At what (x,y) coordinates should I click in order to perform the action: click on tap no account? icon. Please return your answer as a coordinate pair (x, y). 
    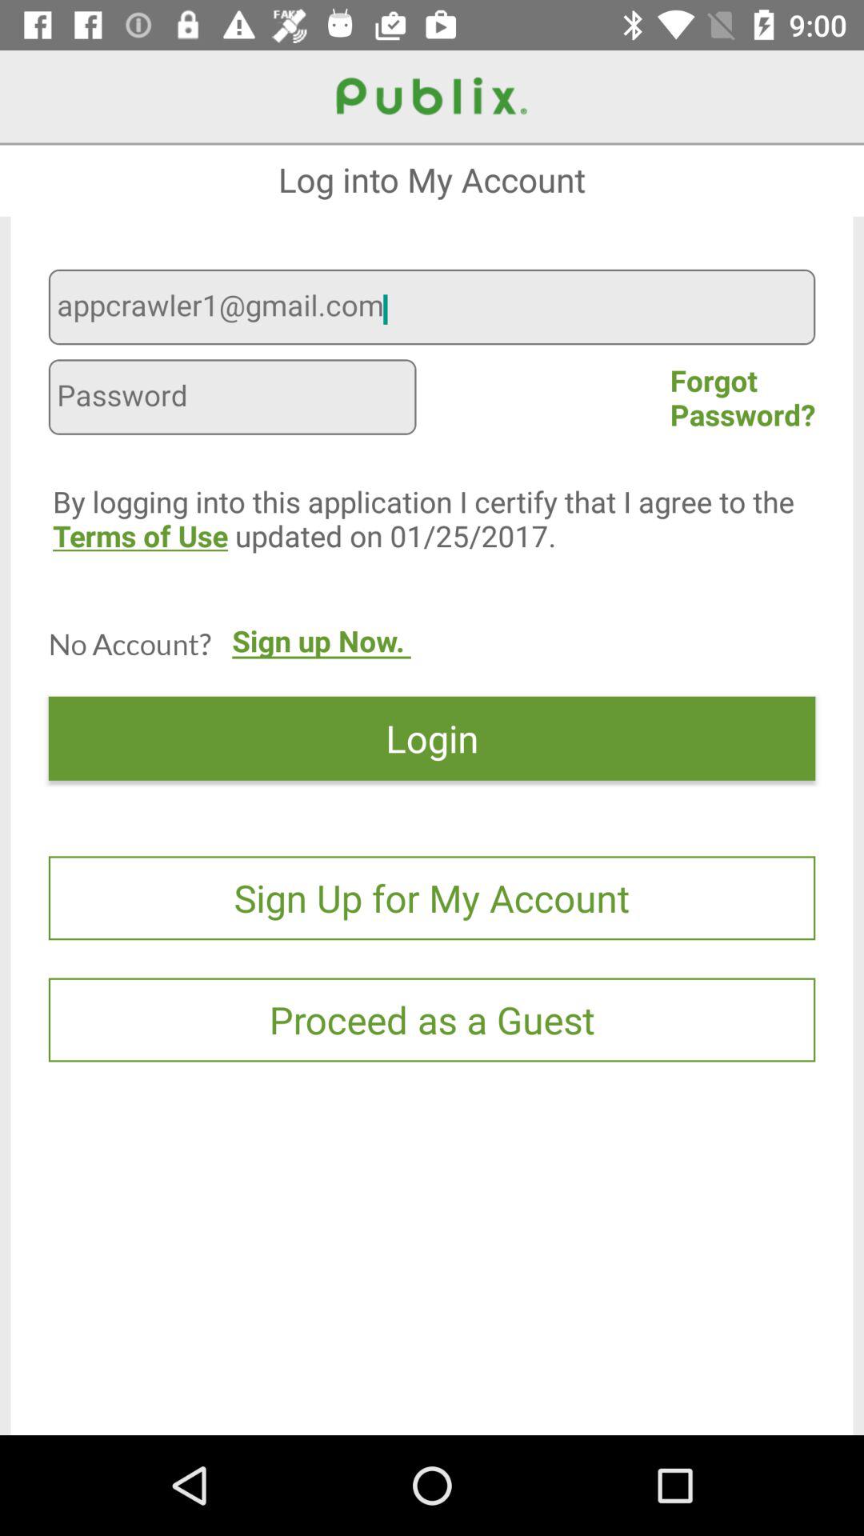
    Looking at the image, I should click on (130, 643).